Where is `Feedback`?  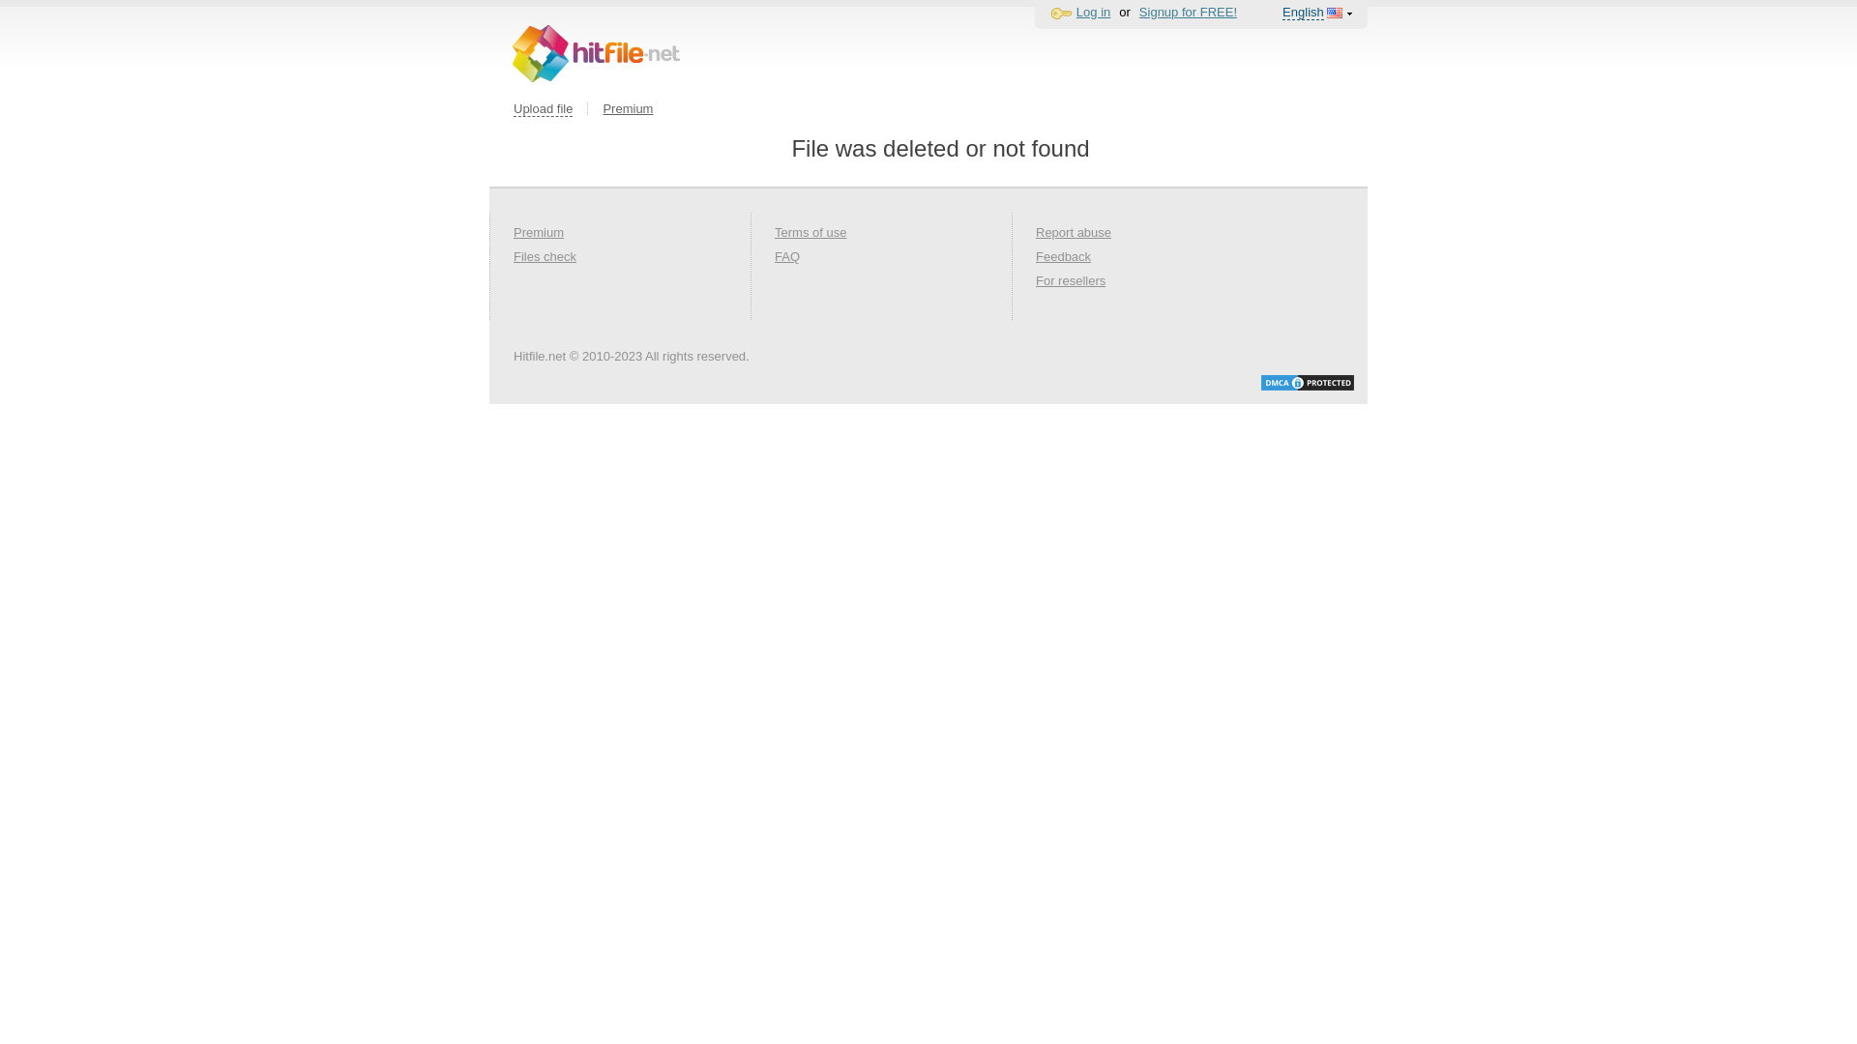
Feedback is located at coordinates (1064, 273).